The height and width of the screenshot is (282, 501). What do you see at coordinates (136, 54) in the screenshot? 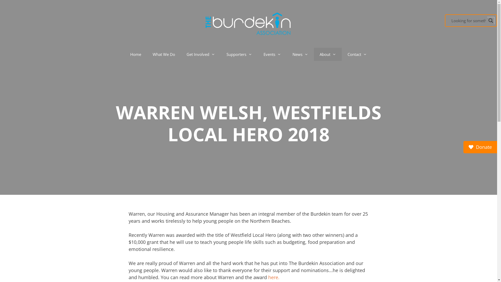
I see `Home` at bounding box center [136, 54].